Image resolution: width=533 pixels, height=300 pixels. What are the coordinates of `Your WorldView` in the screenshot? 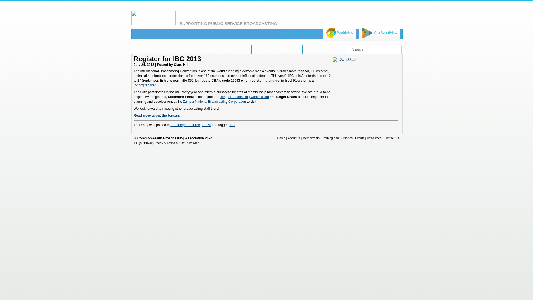 It's located at (379, 33).